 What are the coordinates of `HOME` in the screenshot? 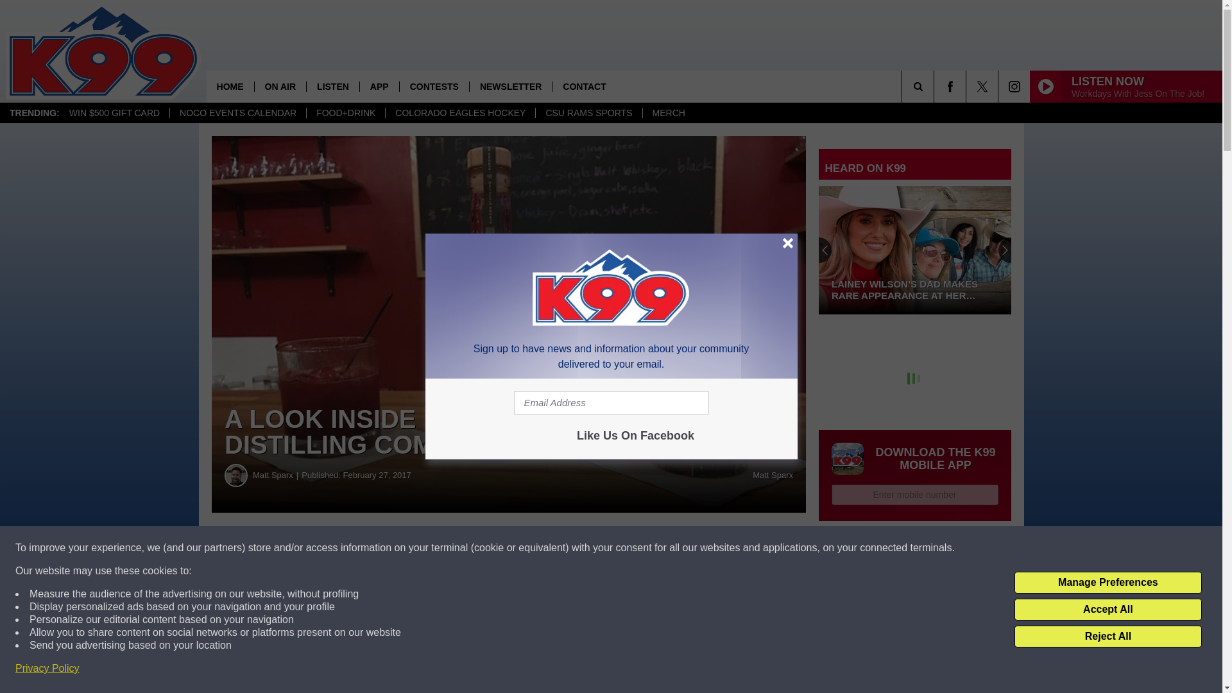 It's located at (230, 86).